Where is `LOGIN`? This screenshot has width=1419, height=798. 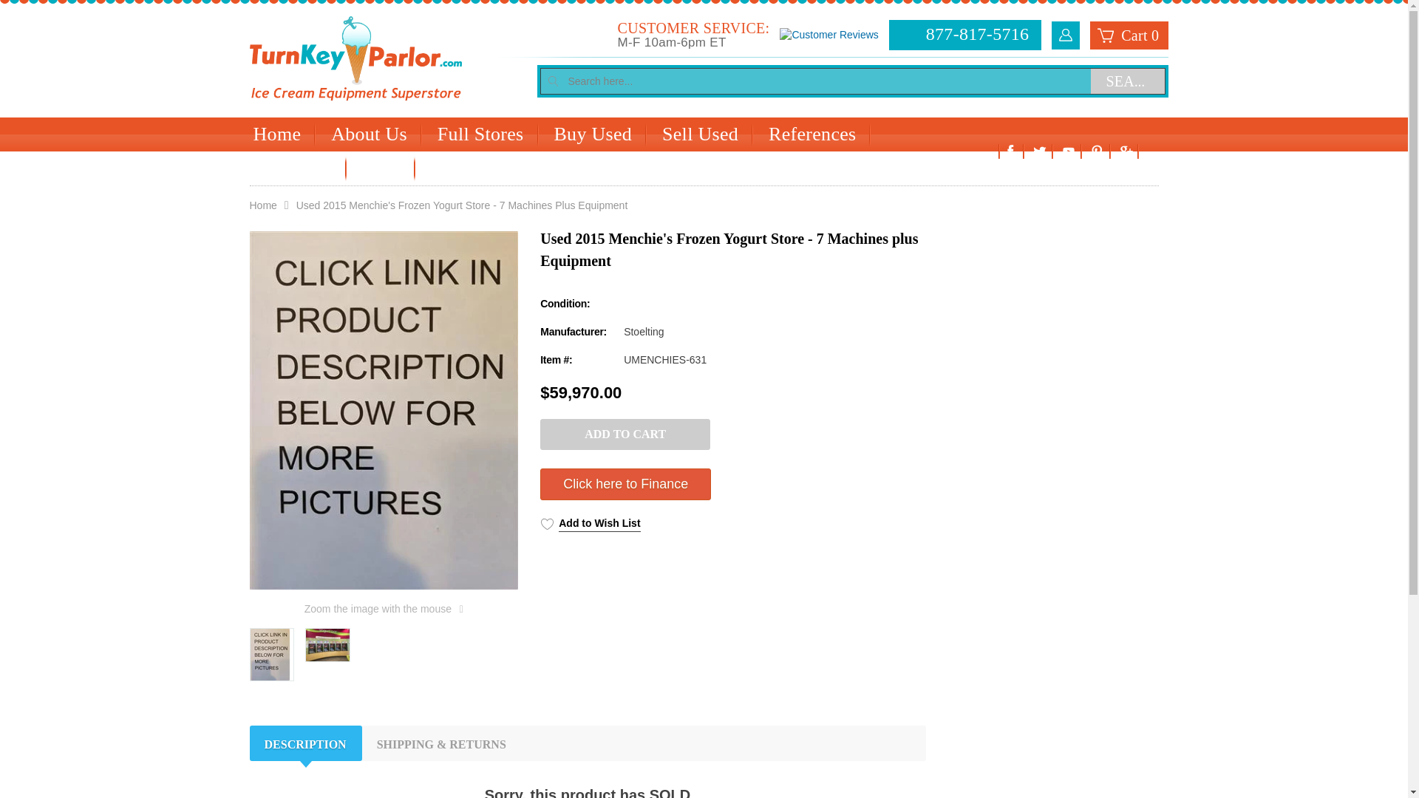 LOGIN is located at coordinates (1066, 34).